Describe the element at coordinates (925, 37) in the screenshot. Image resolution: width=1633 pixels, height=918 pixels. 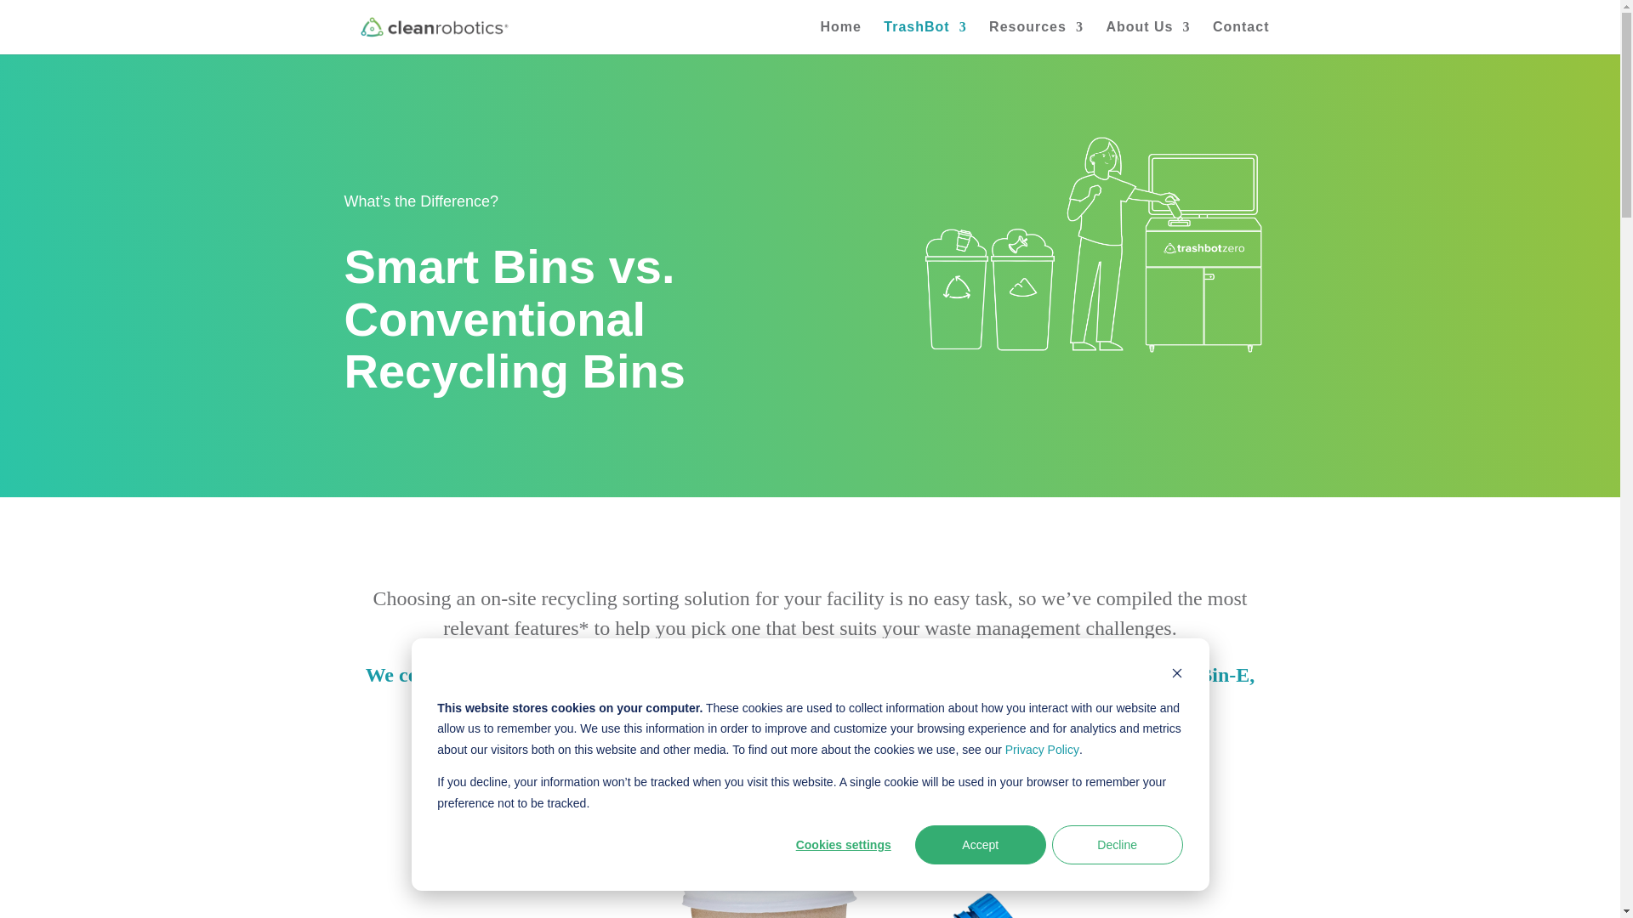
I see `TrashBot` at that location.